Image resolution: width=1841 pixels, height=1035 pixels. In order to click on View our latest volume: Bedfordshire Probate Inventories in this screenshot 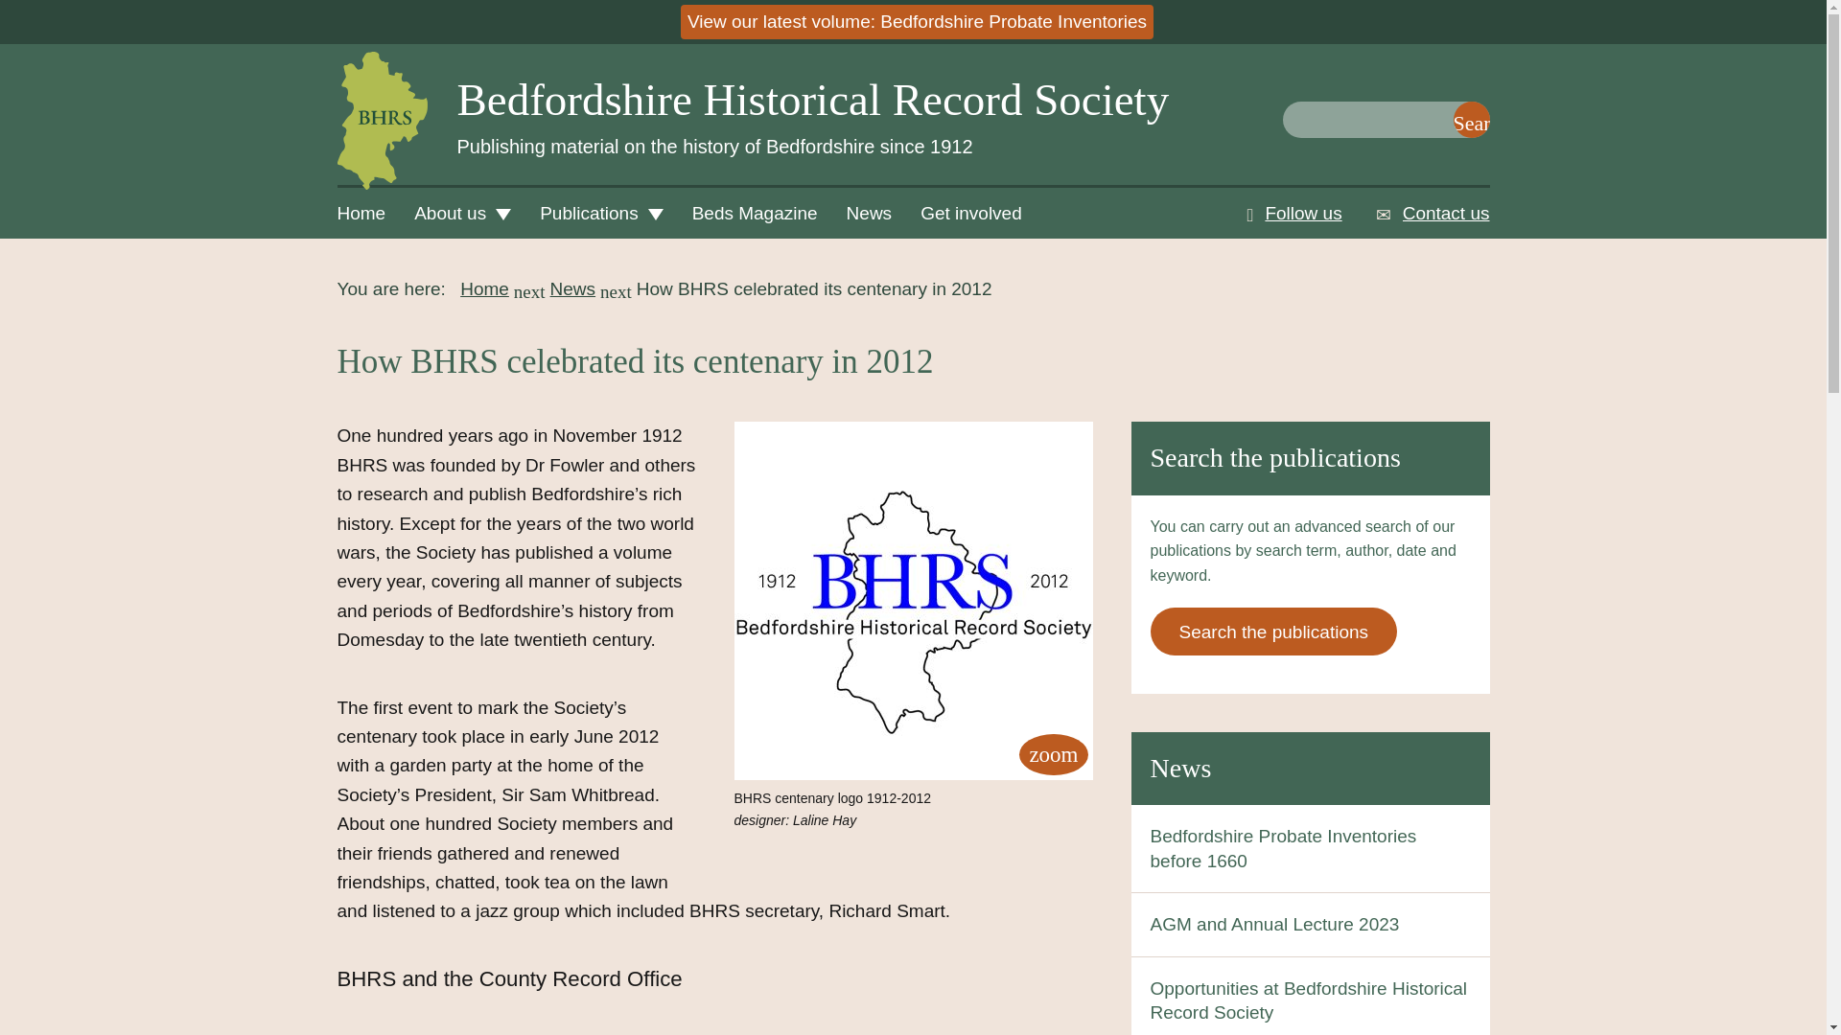, I will do `click(917, 22)`.